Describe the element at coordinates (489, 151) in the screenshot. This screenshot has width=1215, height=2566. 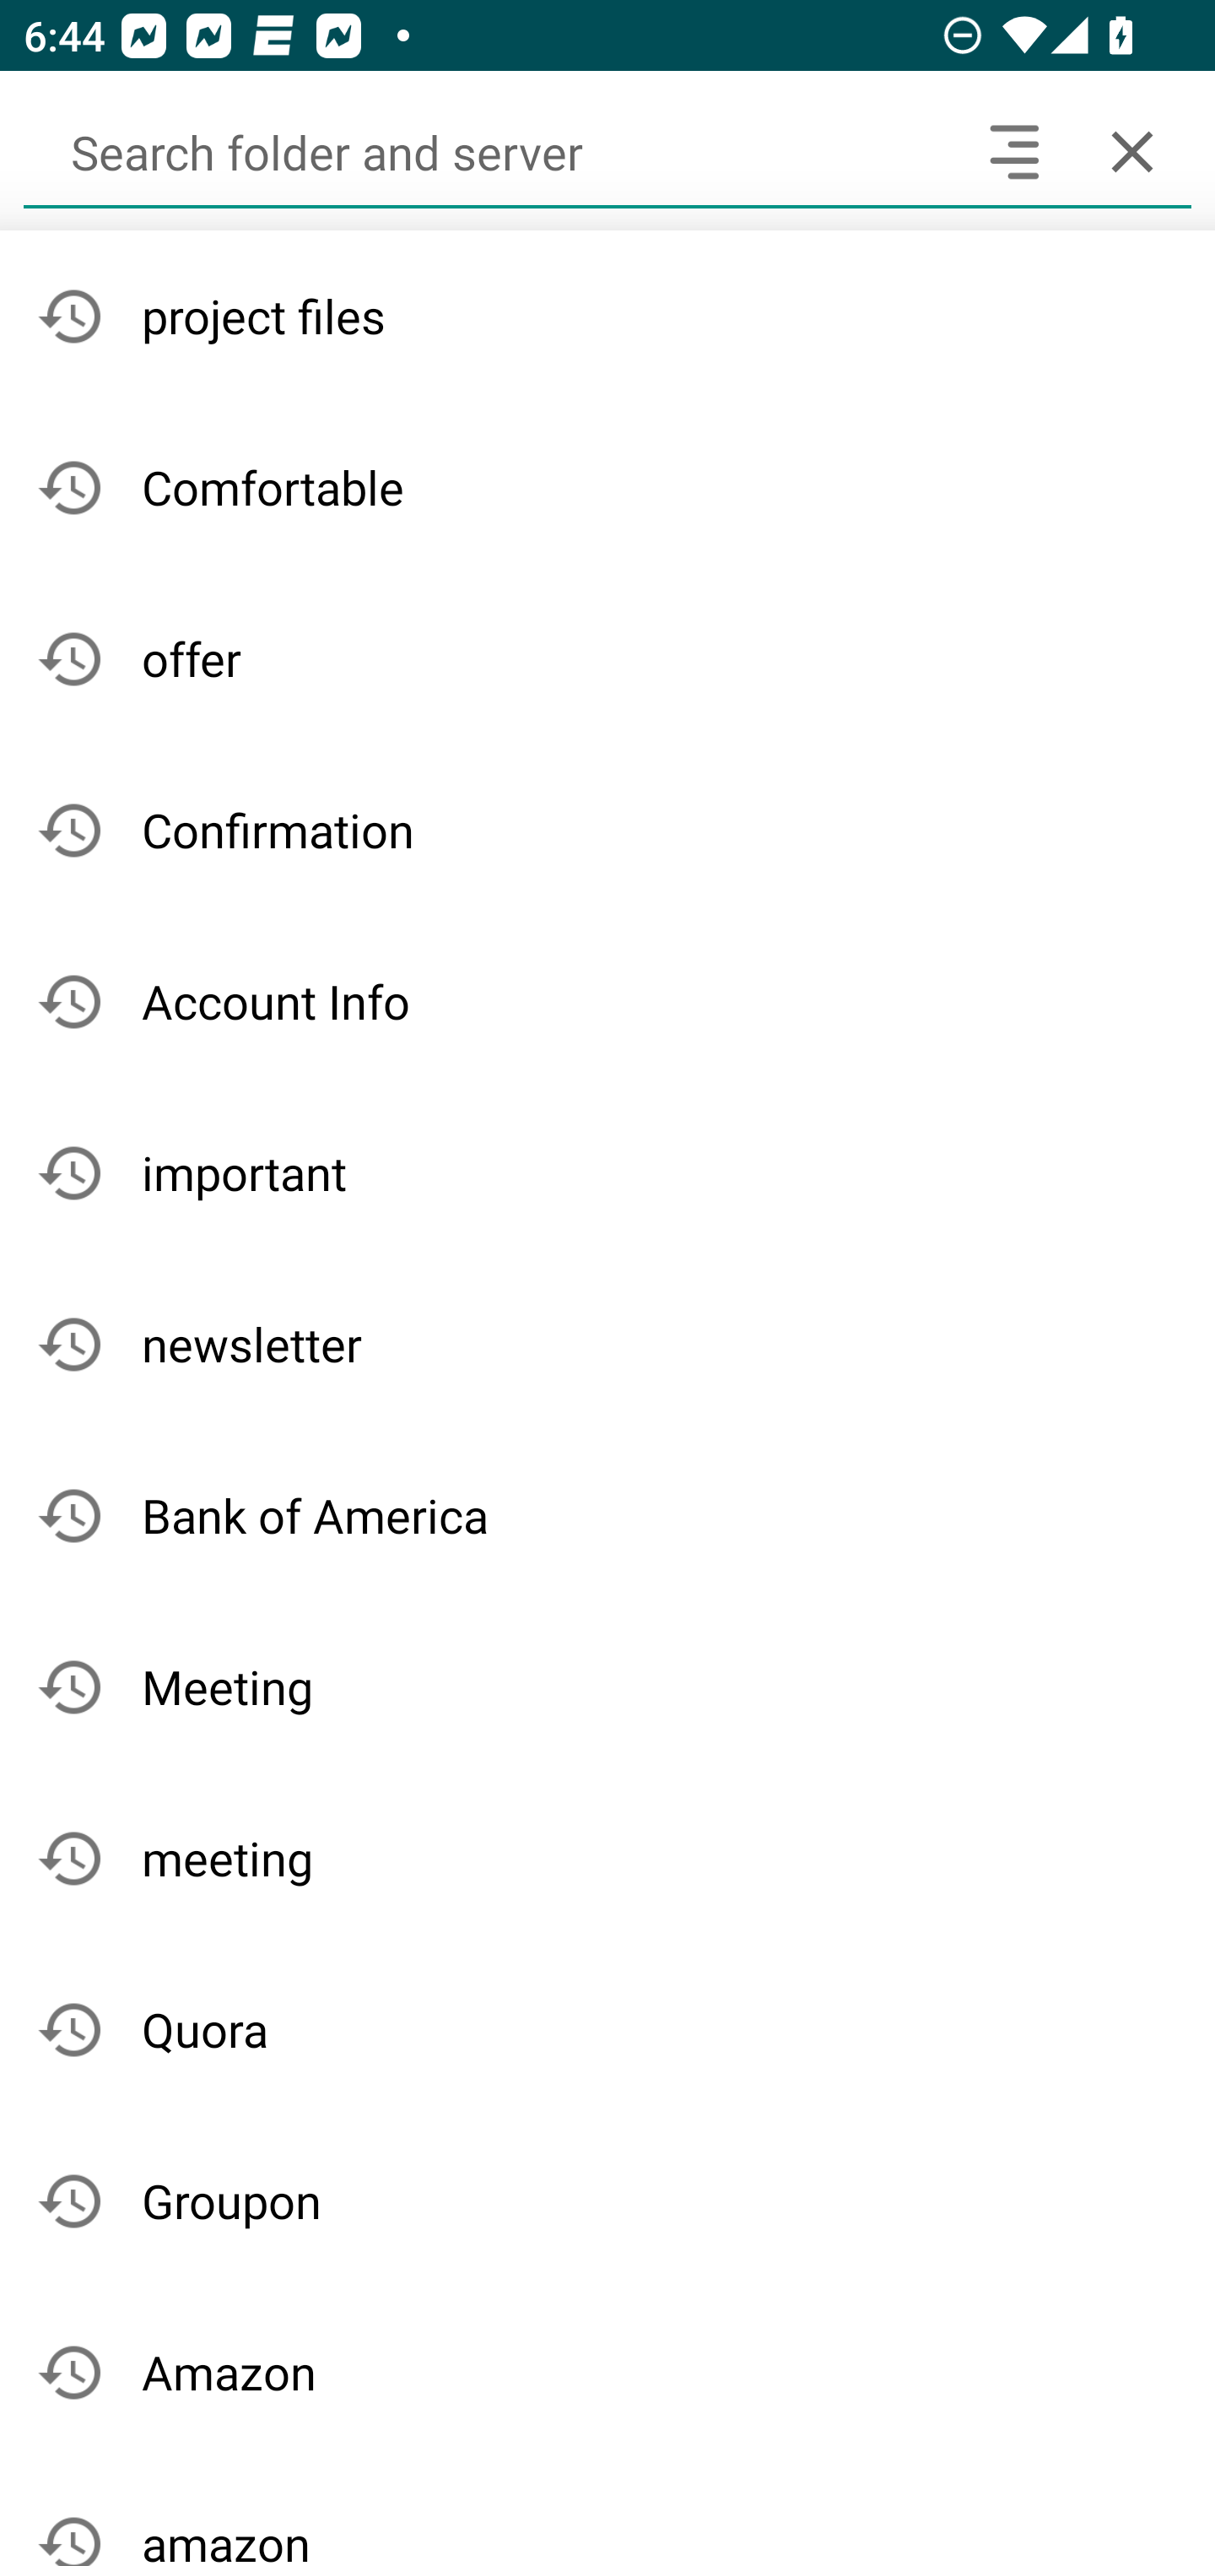
I see `   Search folder and server` at that location.